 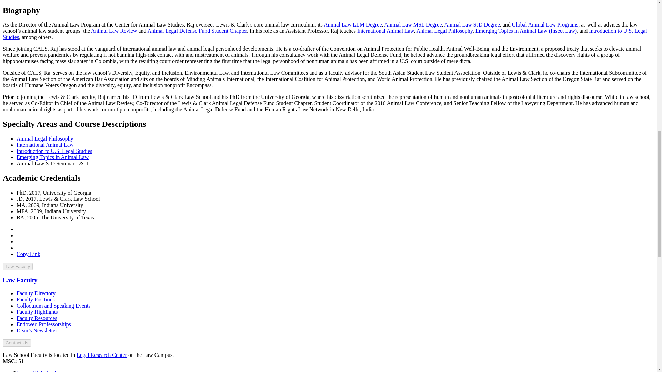 I want to click on Animal Law SJD Degree, so click(x=472, y=24).